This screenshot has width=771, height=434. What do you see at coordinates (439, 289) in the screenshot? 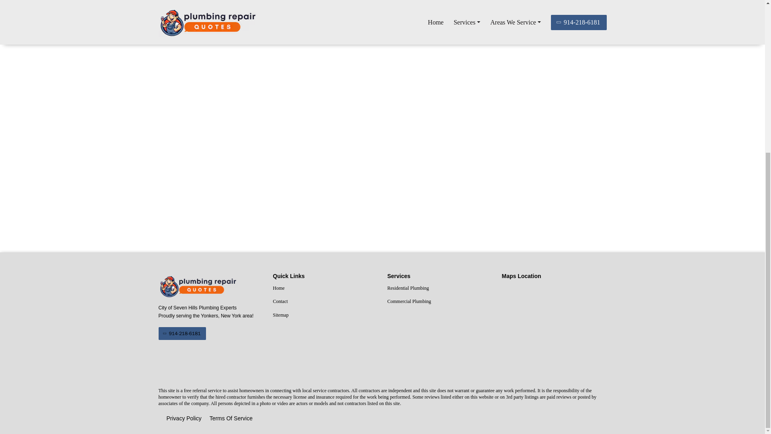
I see `Residential Plumbing` at bounding box center [439, 289].